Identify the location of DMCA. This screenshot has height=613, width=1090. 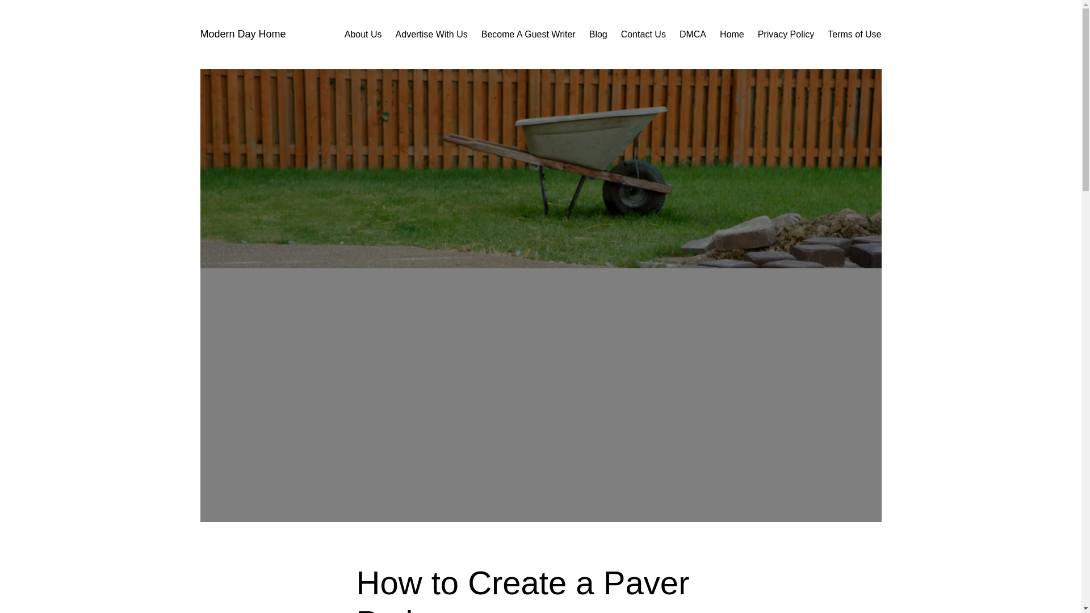
(693, 34).